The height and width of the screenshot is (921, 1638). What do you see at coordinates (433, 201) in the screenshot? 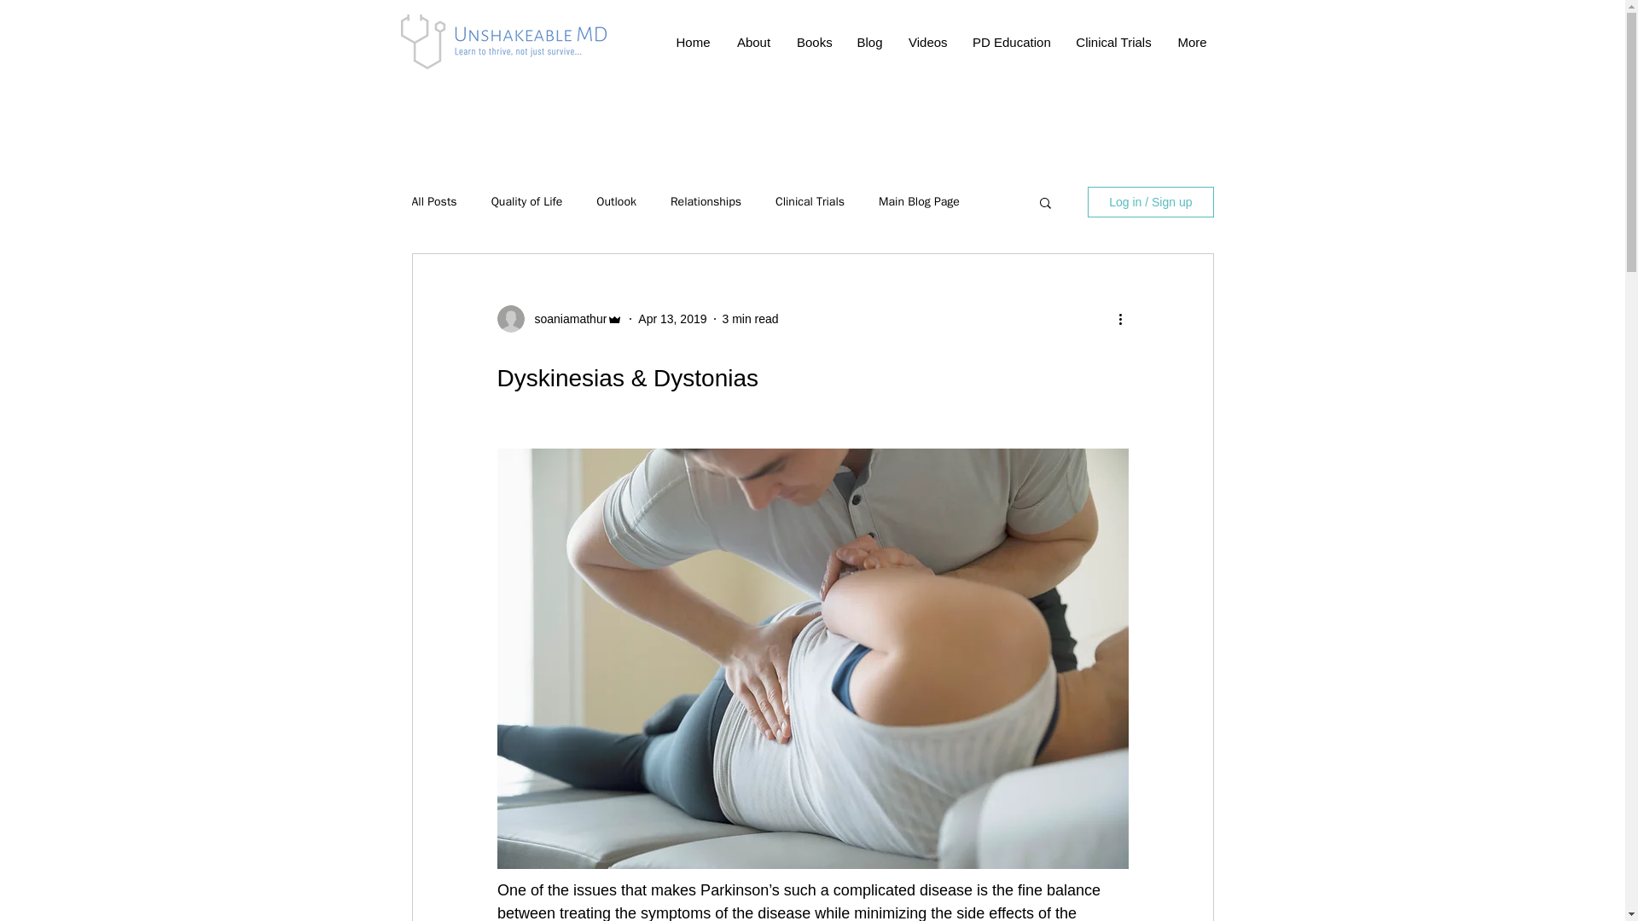
I see `All Posts` at bounding box center [433, 201].